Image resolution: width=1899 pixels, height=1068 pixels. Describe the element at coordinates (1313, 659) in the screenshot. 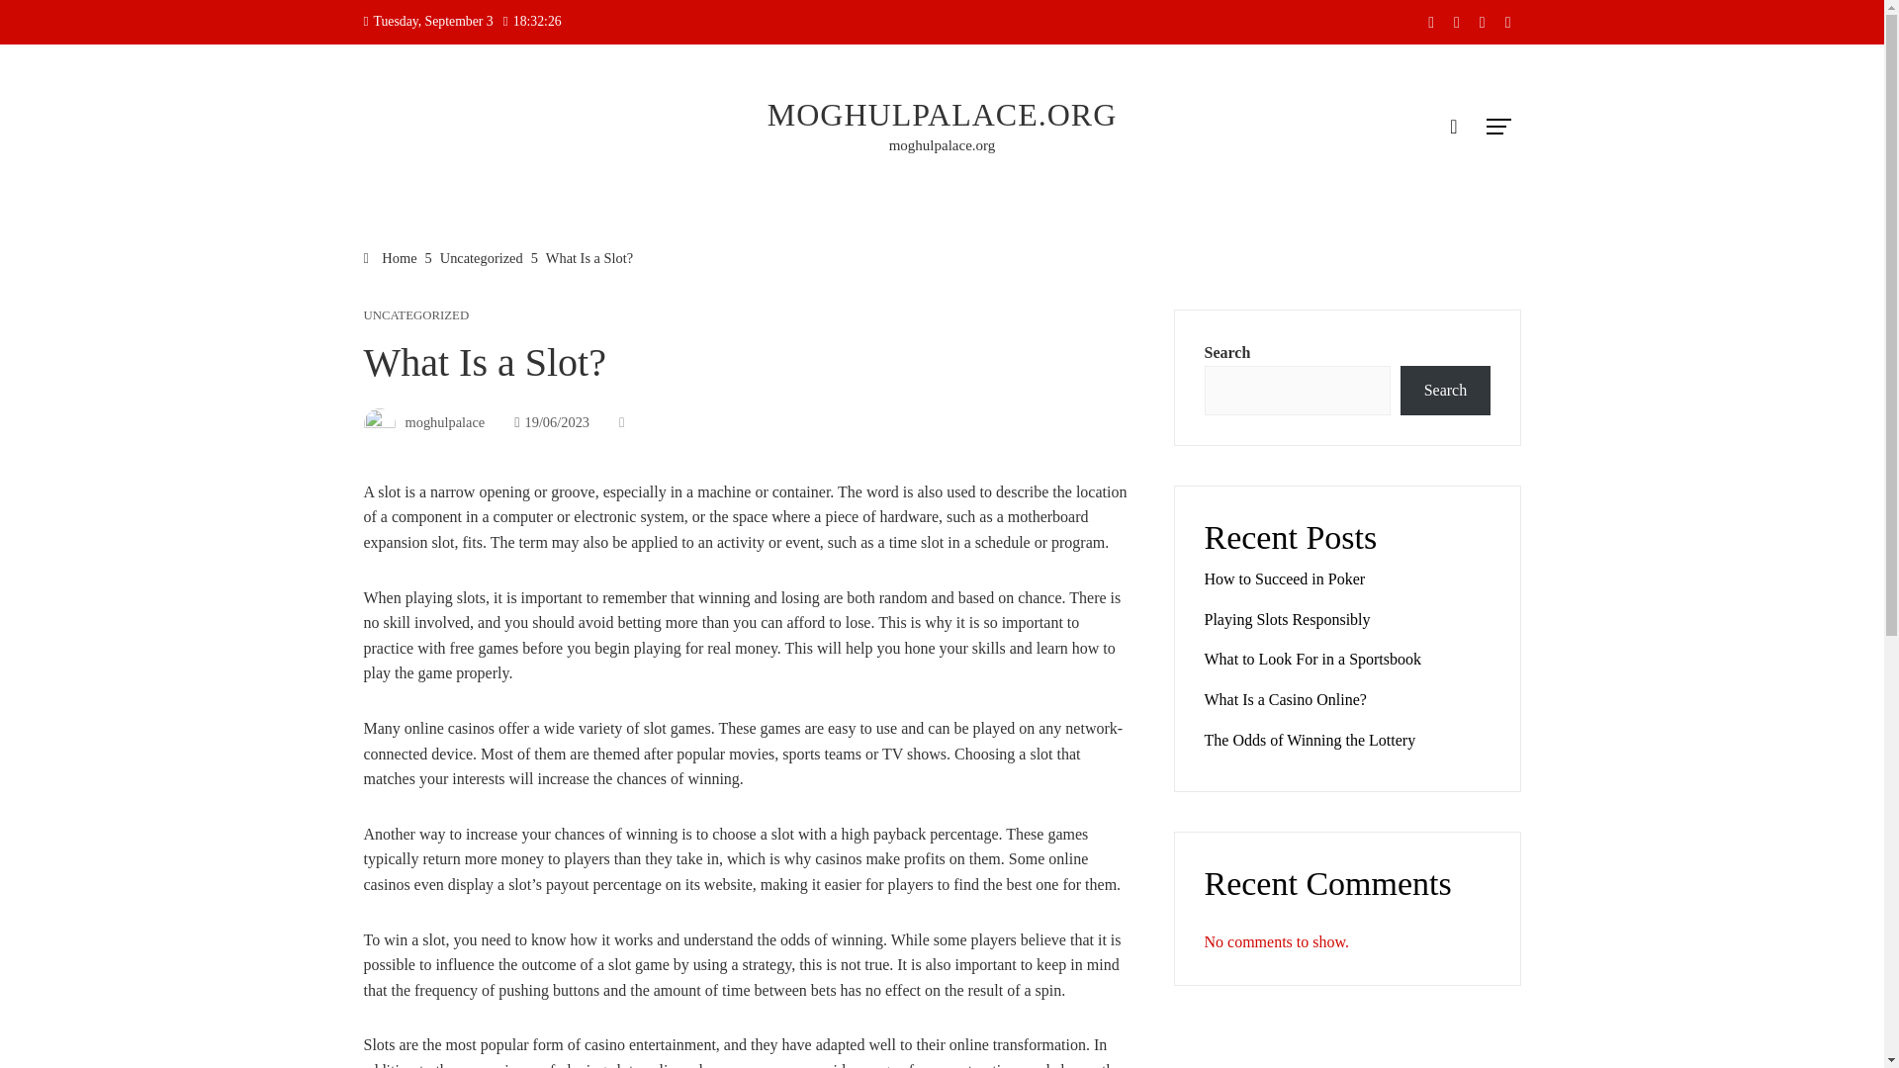

I see `What to Look For in a Sportsbook` at that location.